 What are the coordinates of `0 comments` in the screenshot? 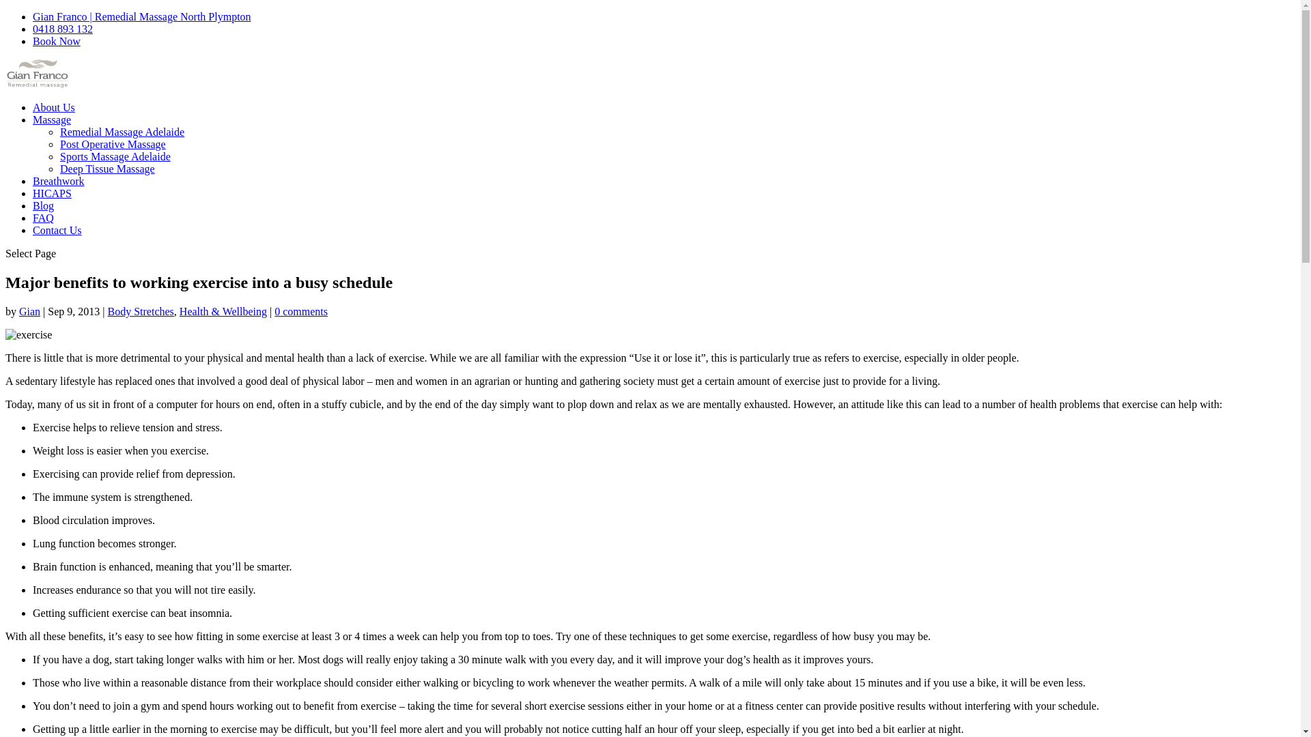 It's located at (301, 311).